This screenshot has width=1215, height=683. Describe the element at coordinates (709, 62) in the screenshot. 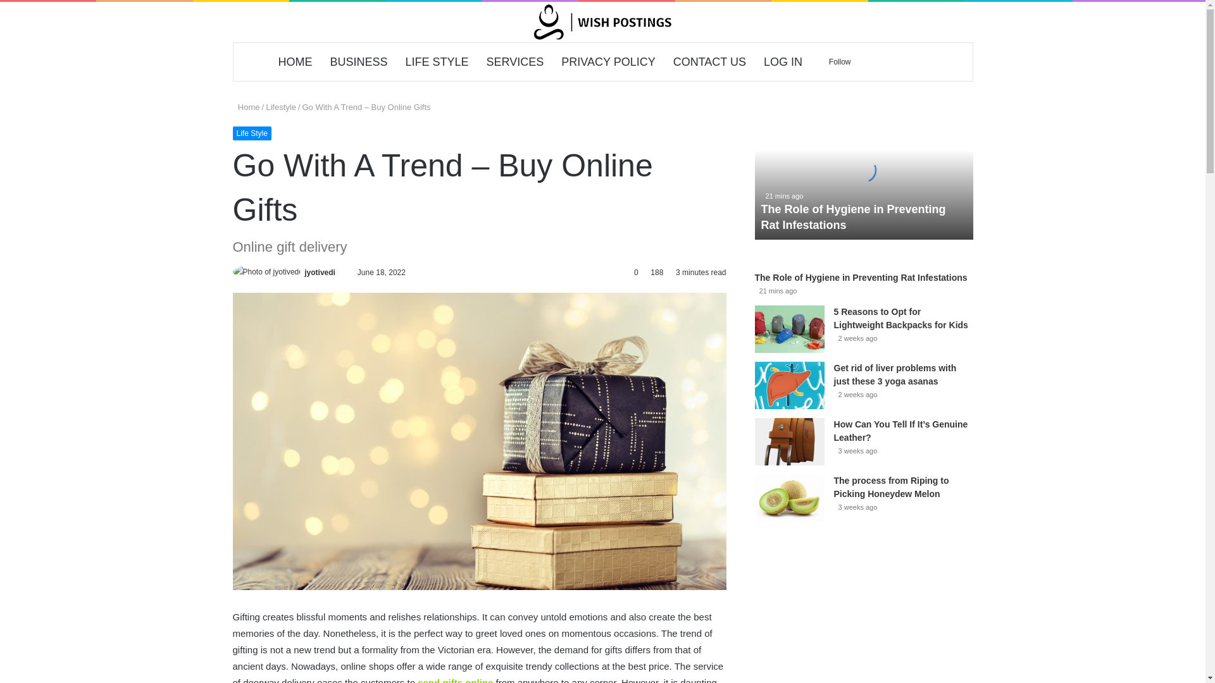

I see `CONTACT US` at that location.